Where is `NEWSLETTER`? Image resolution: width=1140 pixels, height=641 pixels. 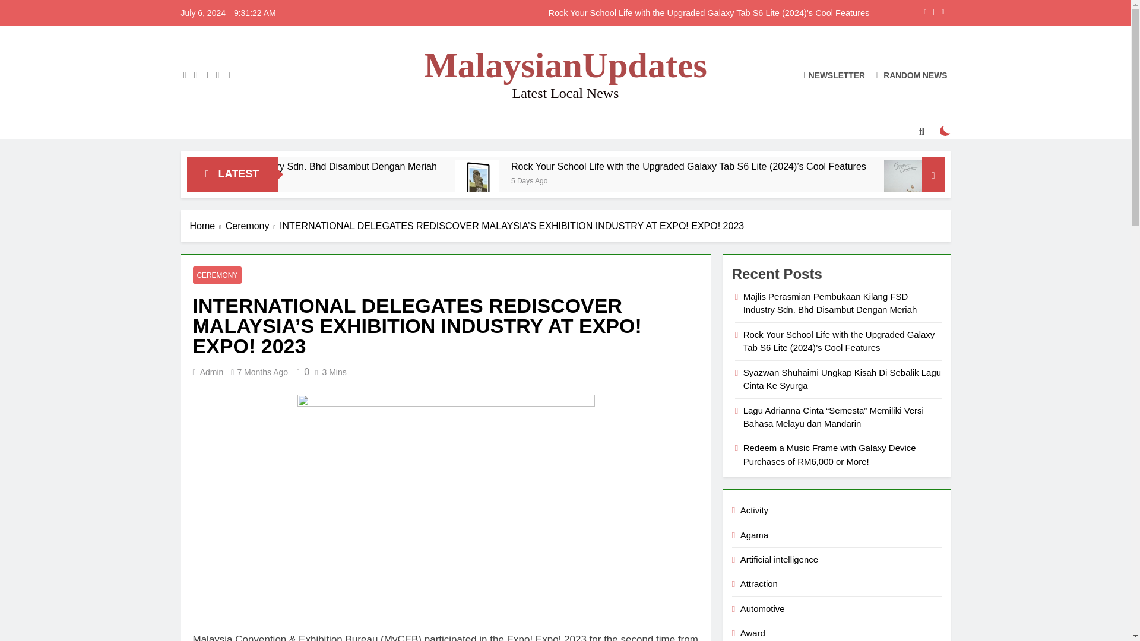 NEWSLETTER is located at coordinates (833, 75).